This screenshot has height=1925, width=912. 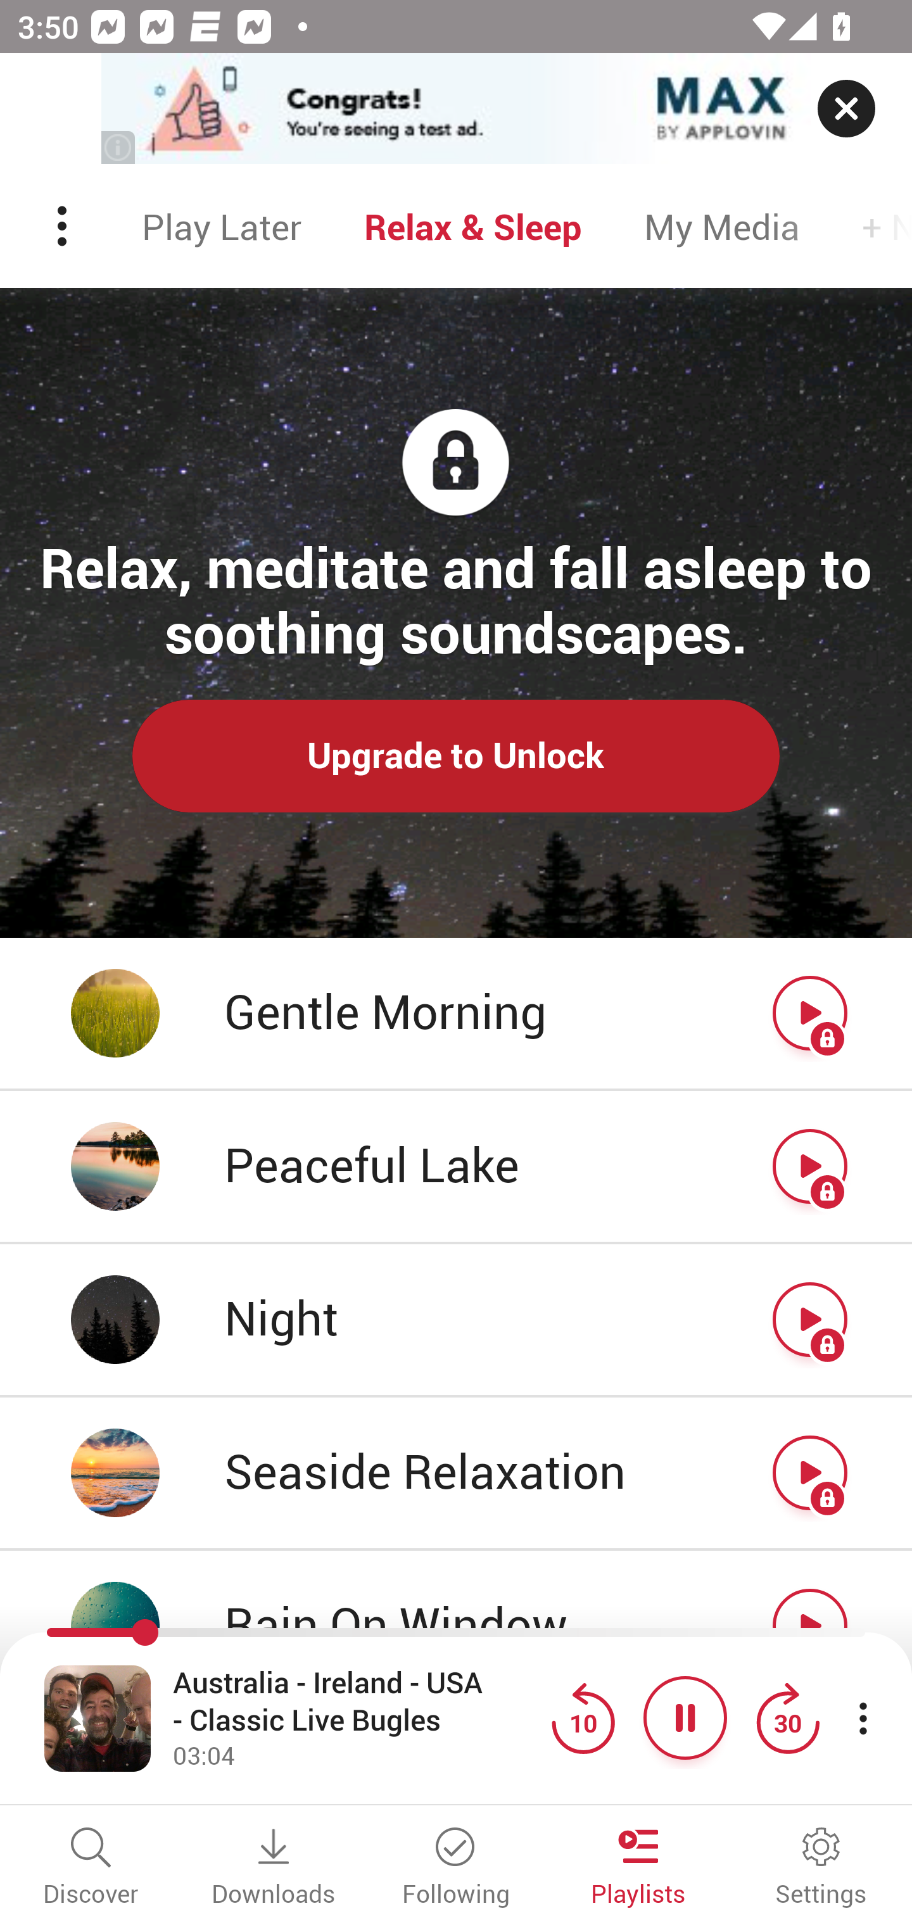 What do you see at coordinates (64, 226) in the screenshot?
I see `Menu` at bounding box center [64, 226].